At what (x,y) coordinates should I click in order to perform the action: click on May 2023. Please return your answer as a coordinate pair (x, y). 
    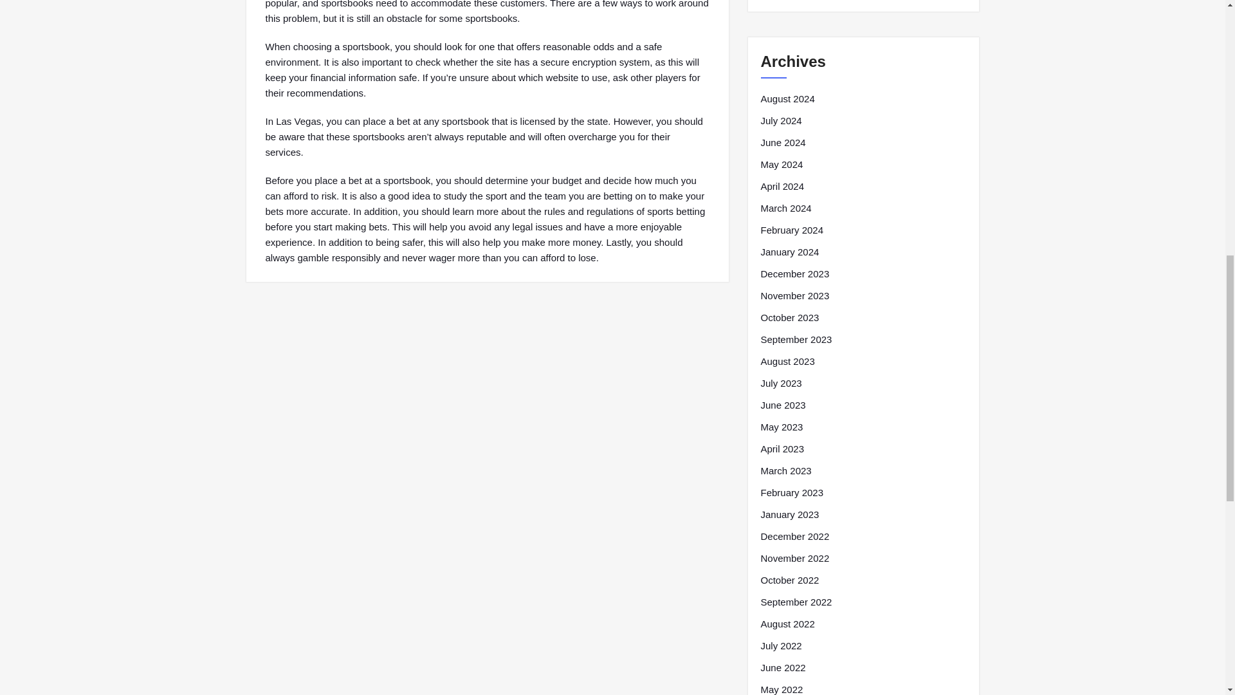
    Looking at the image, I should click on (782, 427).